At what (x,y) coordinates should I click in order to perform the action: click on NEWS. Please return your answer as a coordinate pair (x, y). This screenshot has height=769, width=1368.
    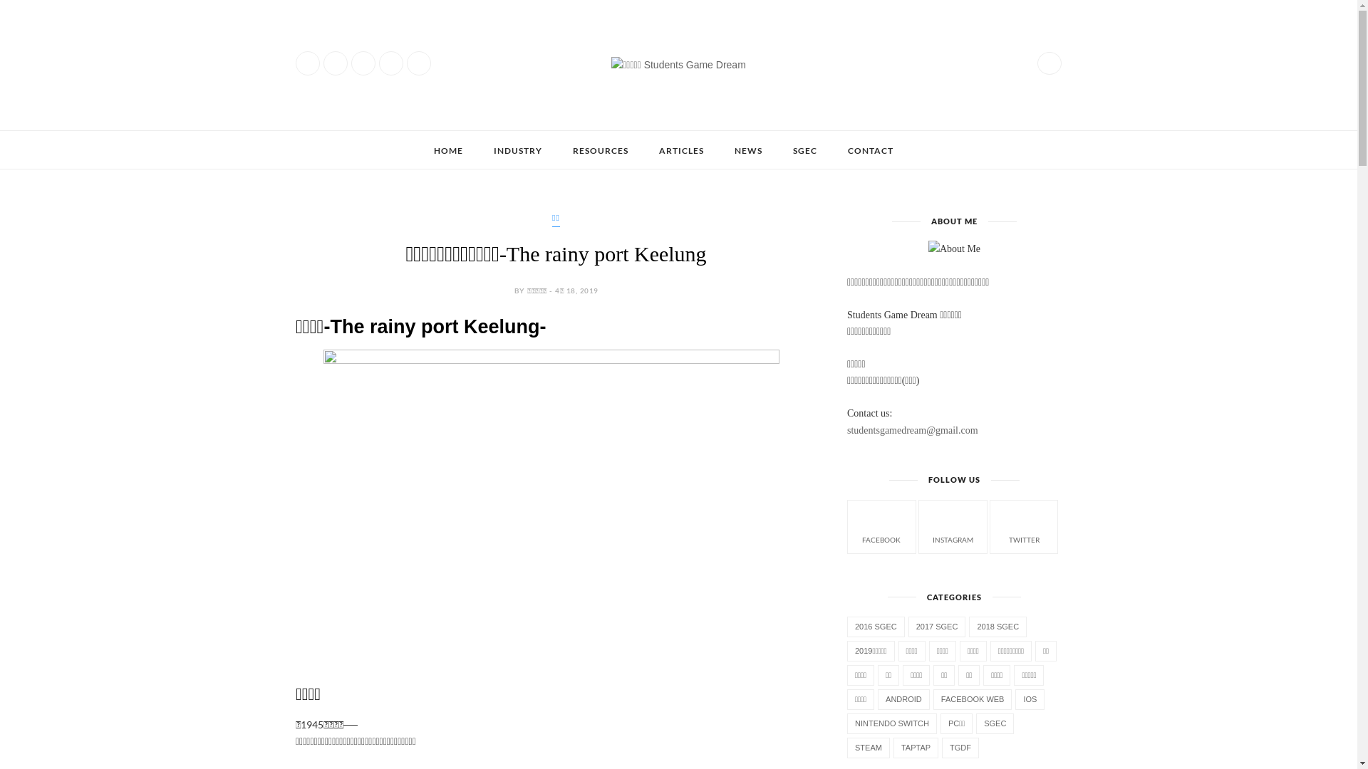
    Looking at the image, I should click on (748, 151).